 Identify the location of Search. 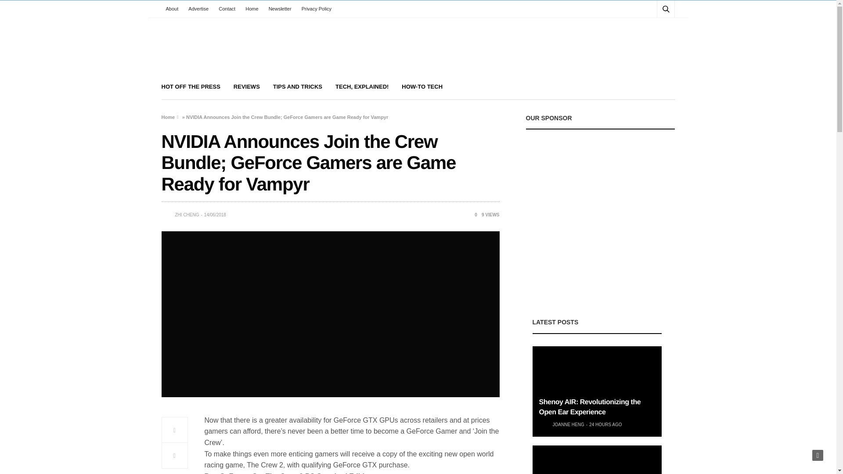
(654, 30).